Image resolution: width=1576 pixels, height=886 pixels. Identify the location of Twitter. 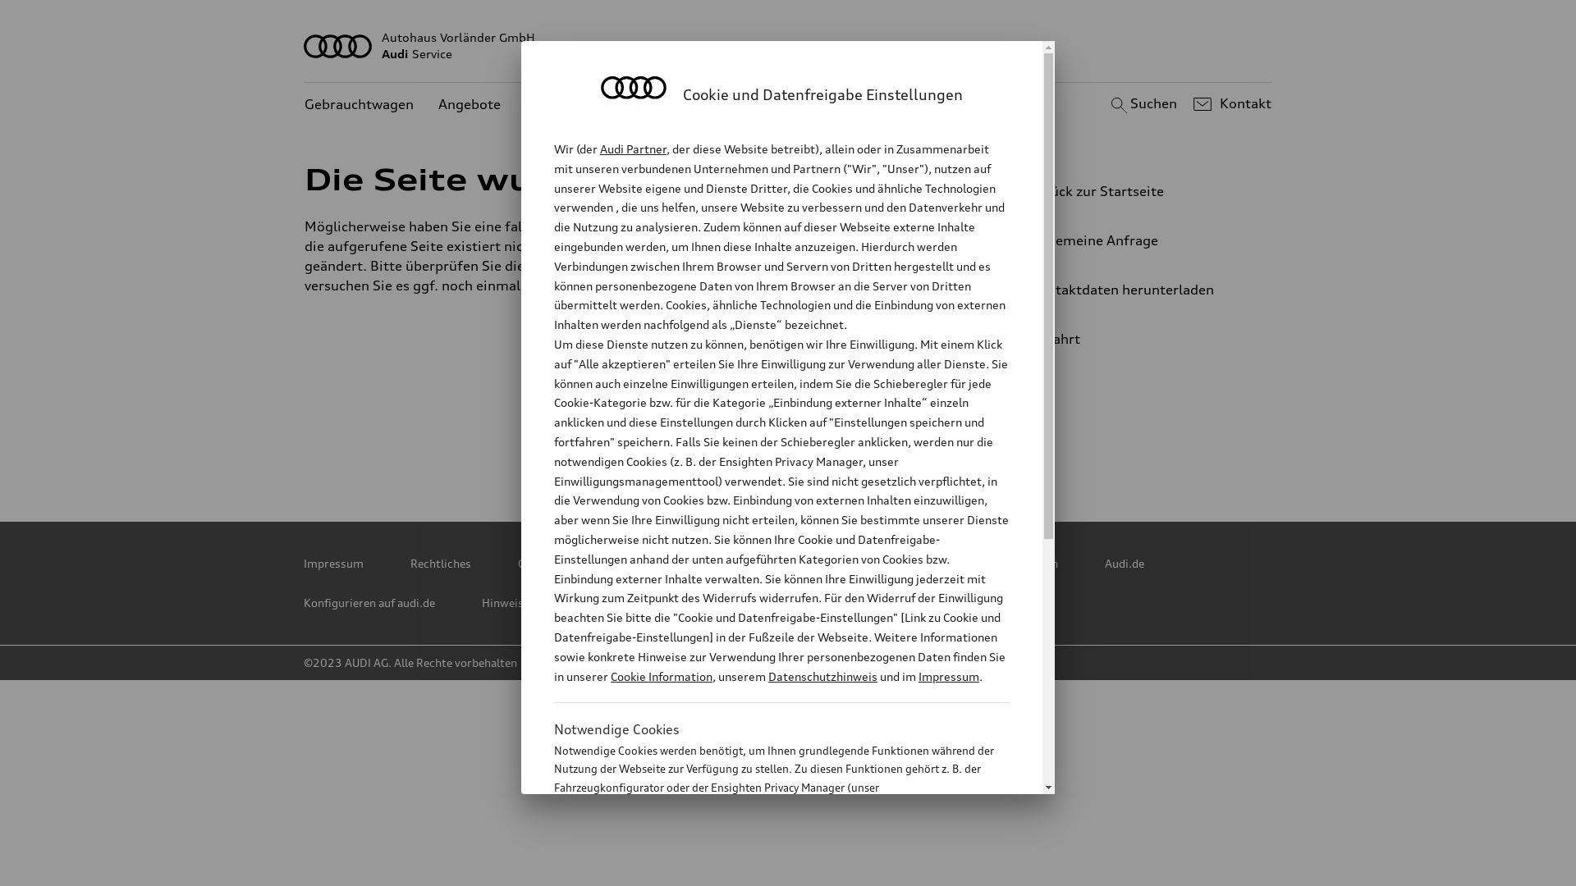
(646, 444).